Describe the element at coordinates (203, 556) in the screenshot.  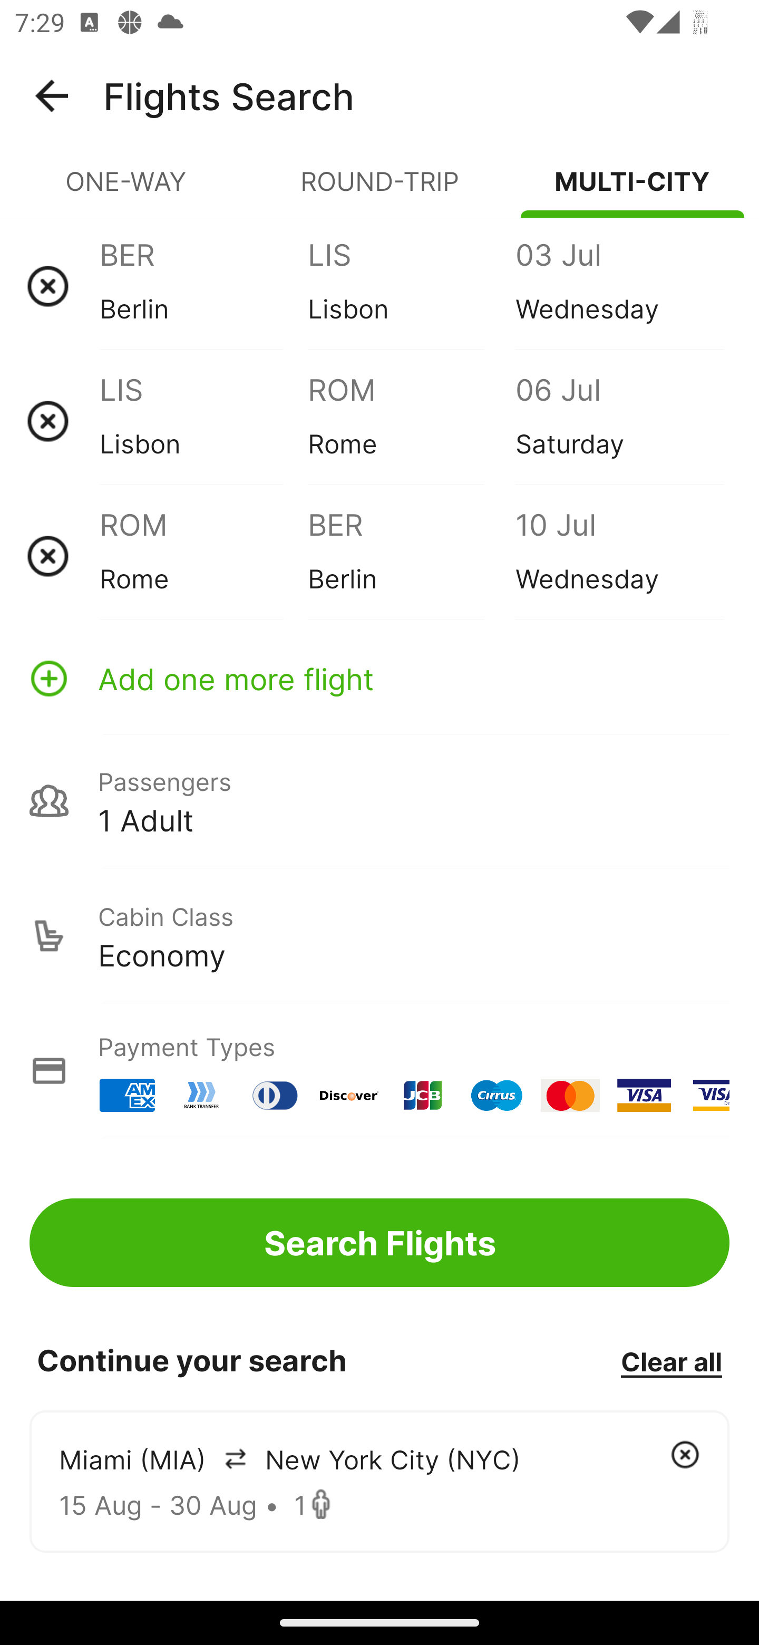
I see `ROM Rome` at that location.